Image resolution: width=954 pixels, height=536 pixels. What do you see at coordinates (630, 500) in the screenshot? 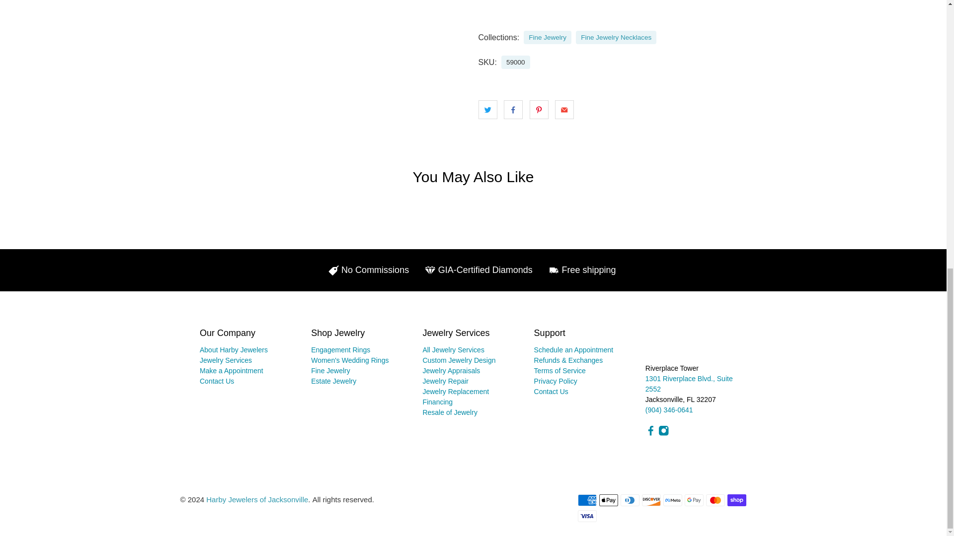
I see `Diners Club` at bounding box center [630, 500].